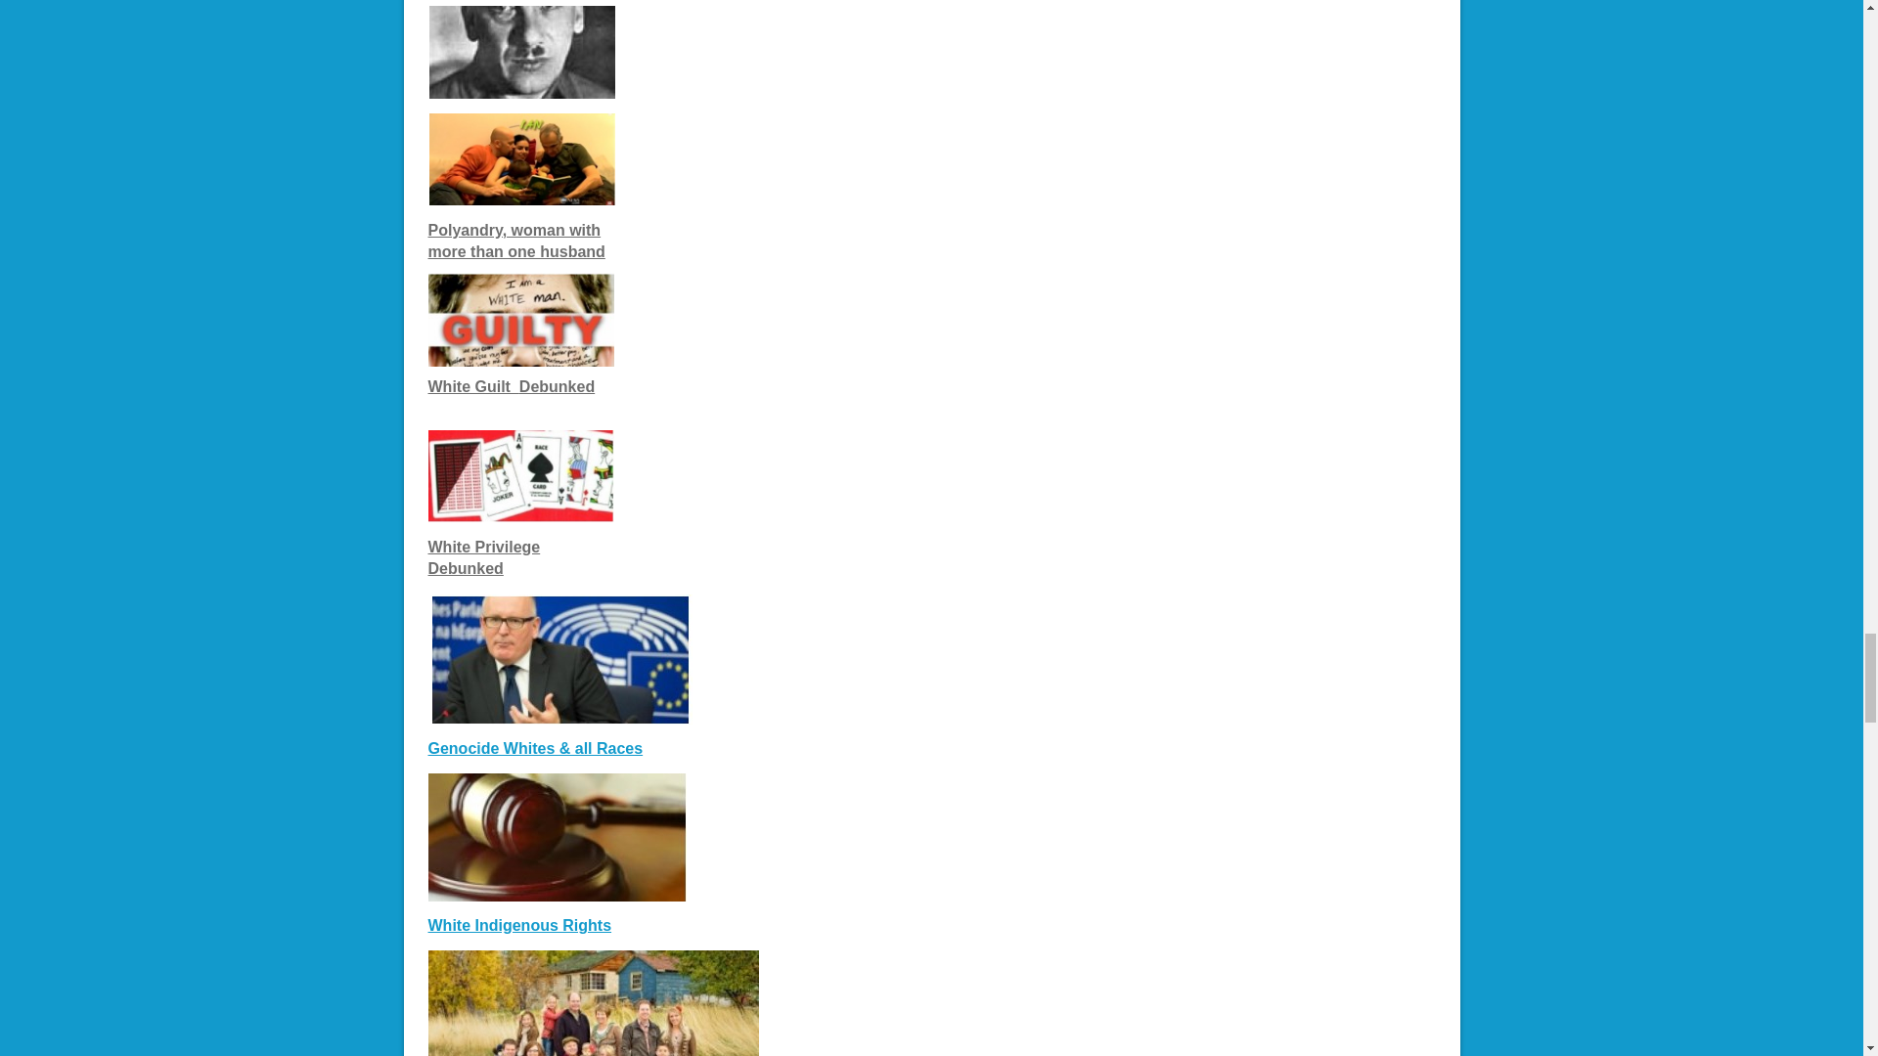  What do you see at coordinates (519, 925) in the screenshot?
I see `White Indigenous Rights` at bounding box center [519, 925].